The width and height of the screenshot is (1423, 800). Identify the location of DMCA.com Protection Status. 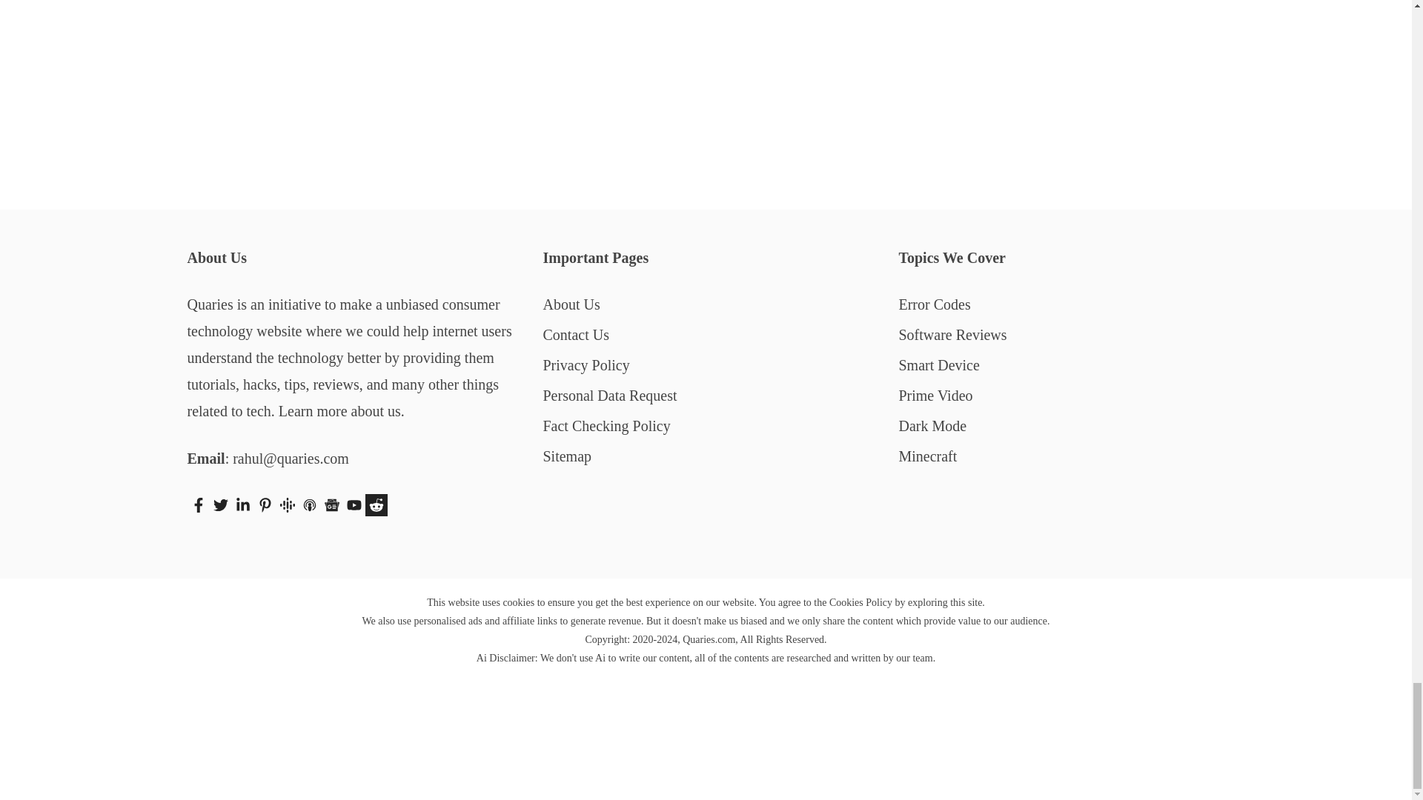
(706, 775).